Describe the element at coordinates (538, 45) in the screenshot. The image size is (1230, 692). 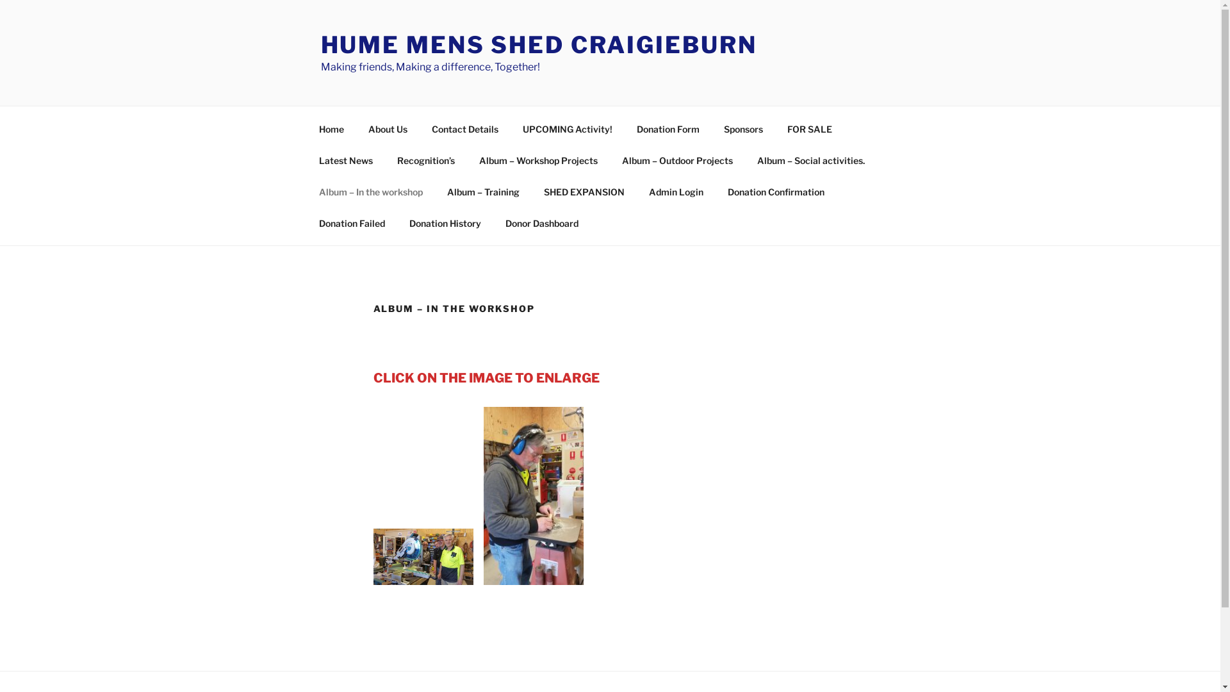
I see `HUME MENS SHED CRAIGIEBURN` at that location.